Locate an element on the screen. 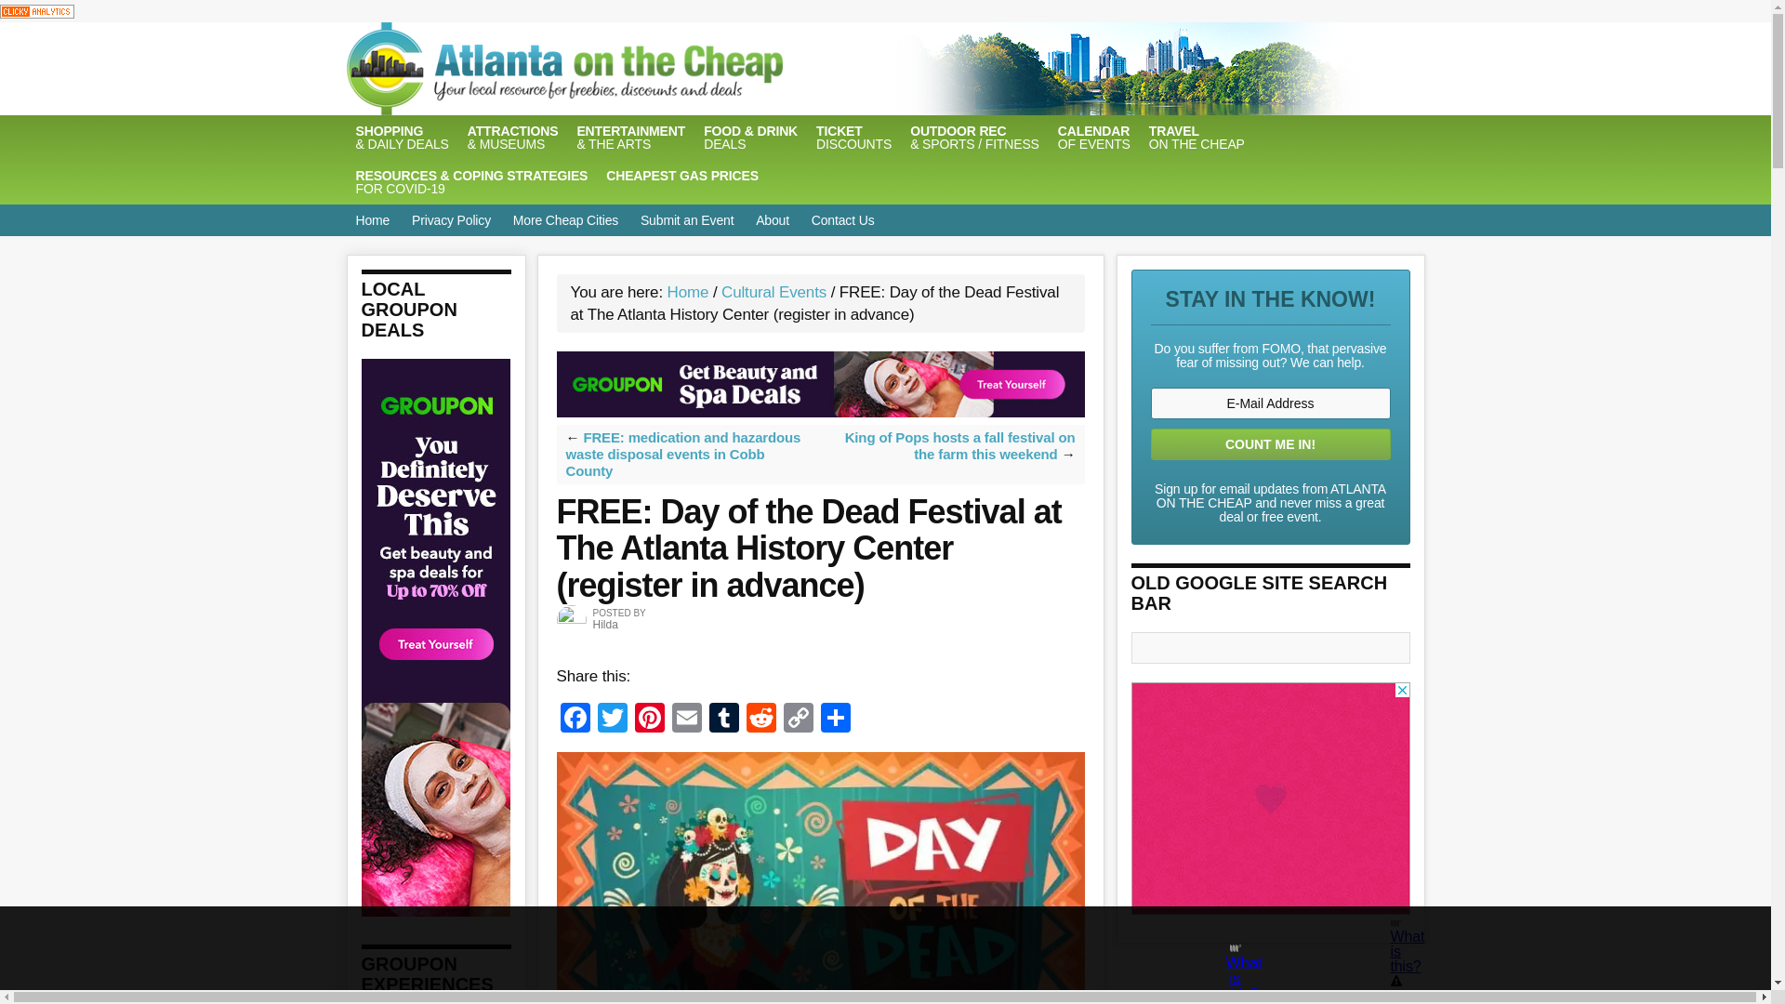 The height and width of the screenshot is (1004, 1785). Twitter is located at coordinates (611, 720).